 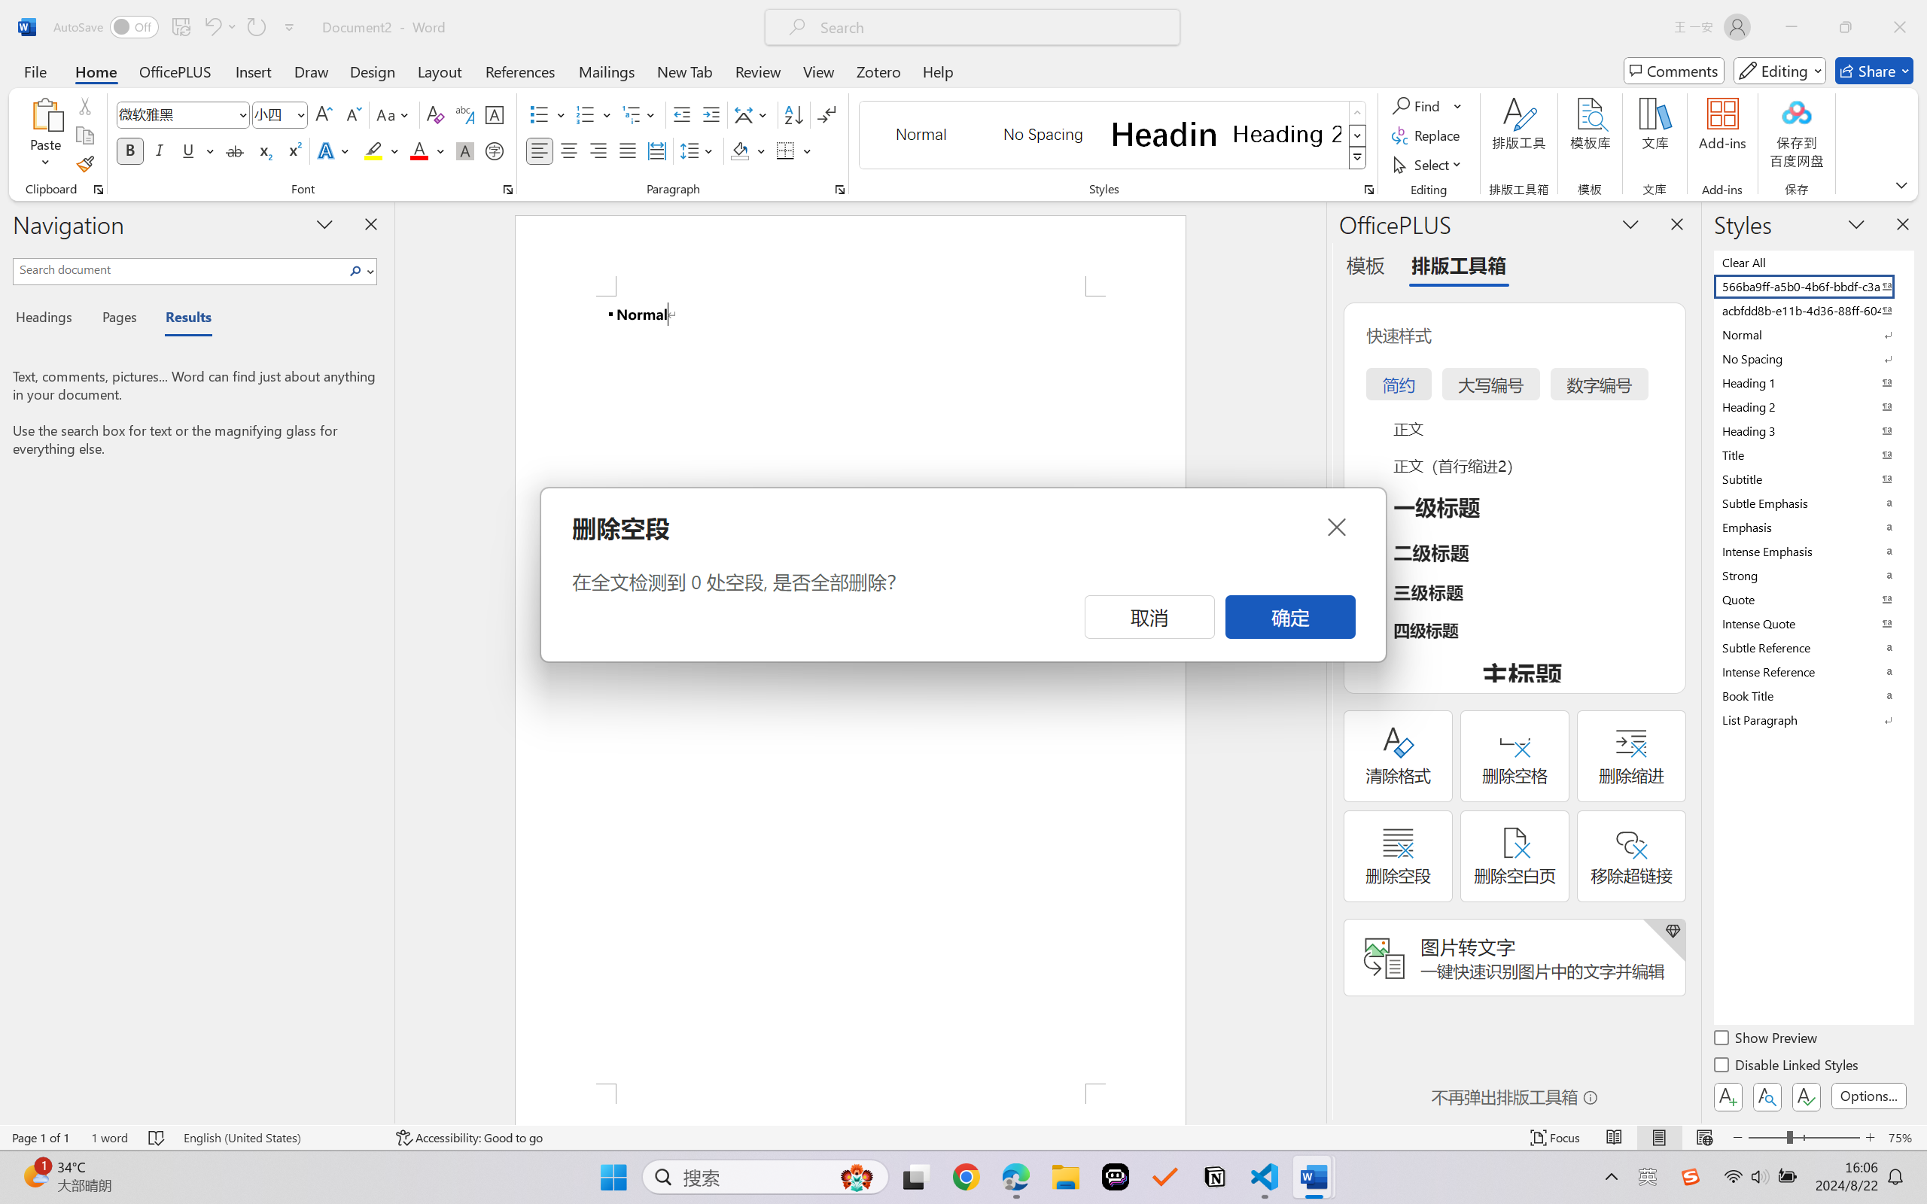 I want to click on View, so click(x=819, y=71).